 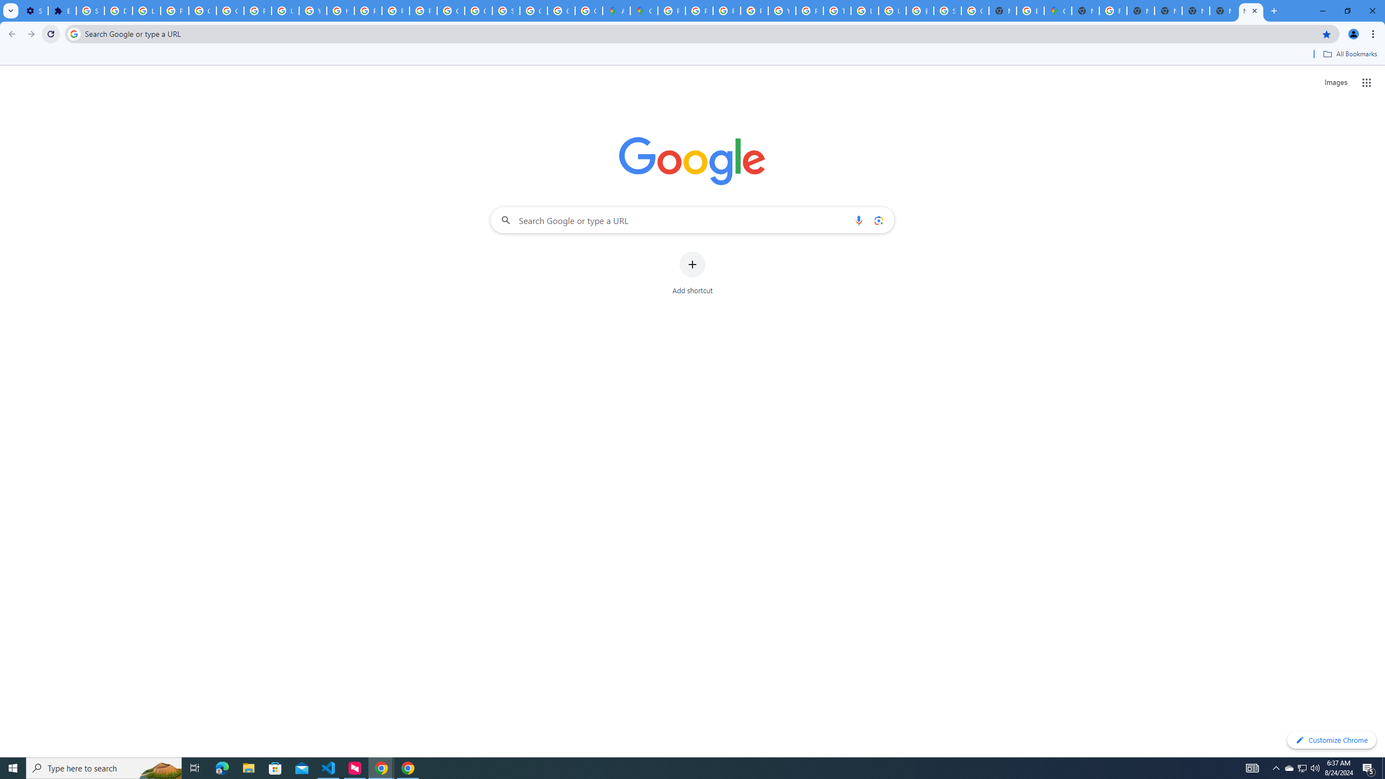 I want to click on Search icon, so click(x=74, y=34).